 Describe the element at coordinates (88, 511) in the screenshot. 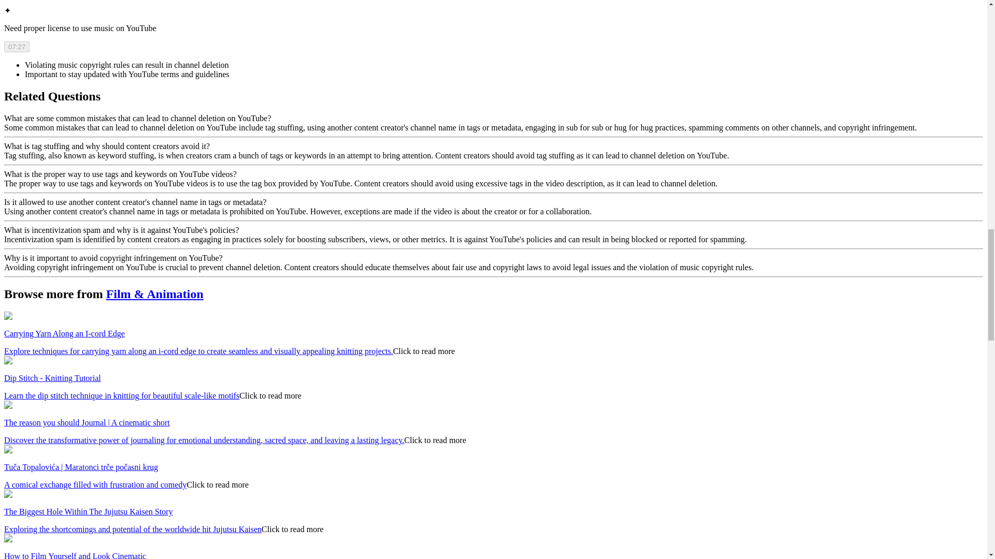

I see `The Biggest Hole Within The Jujutsu Kaisen Story` at that location.